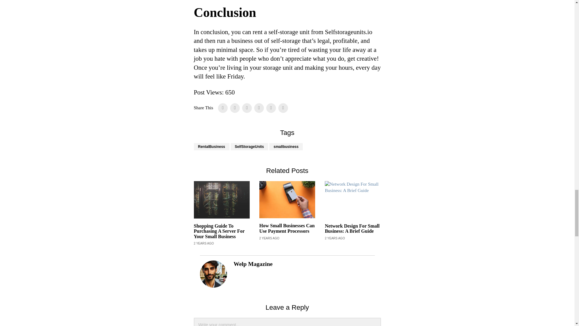 The height and width of the screenshot is (326, 579). What do you see at coordinates (203, 244) in the screenshot?
I see `02 Sep, 2022 11:35:14` at bounding box center [203, 244].